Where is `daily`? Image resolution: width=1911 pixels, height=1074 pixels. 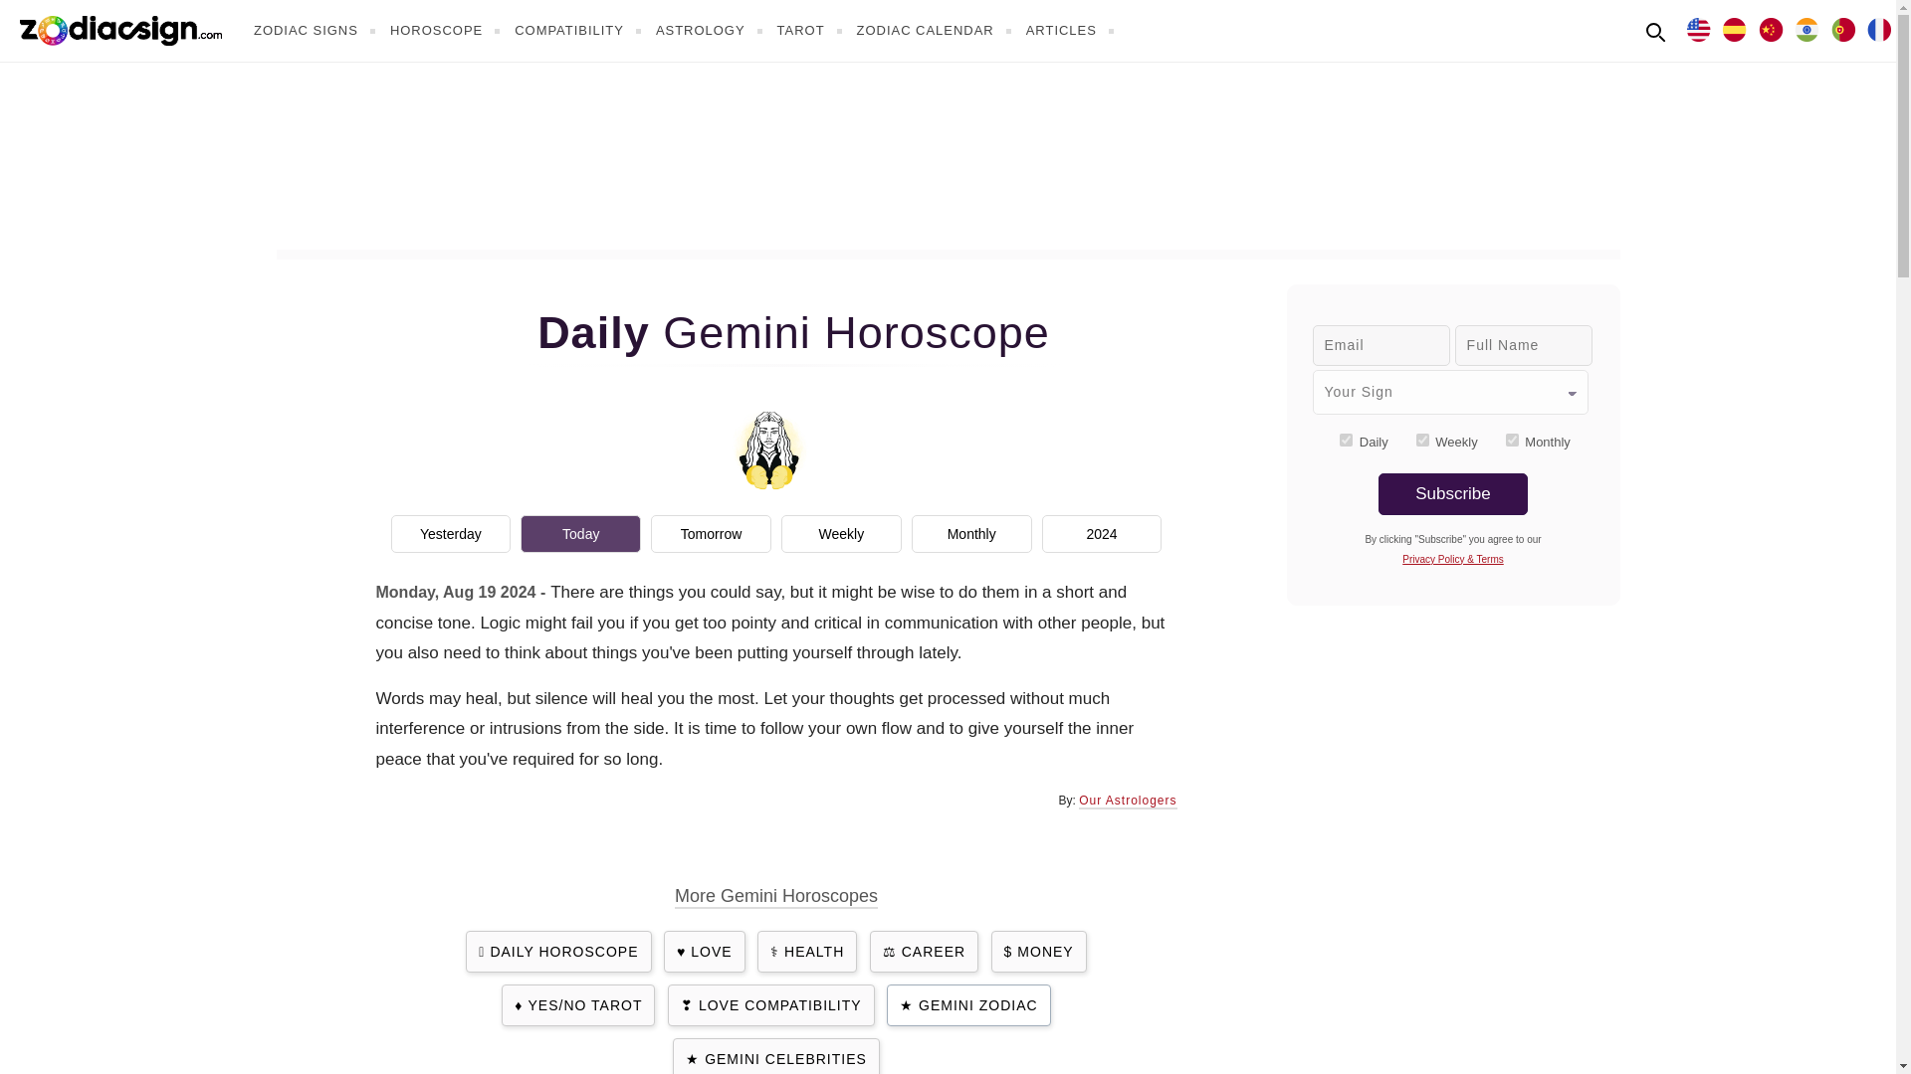
daily is located at coordinates (1346, 440).